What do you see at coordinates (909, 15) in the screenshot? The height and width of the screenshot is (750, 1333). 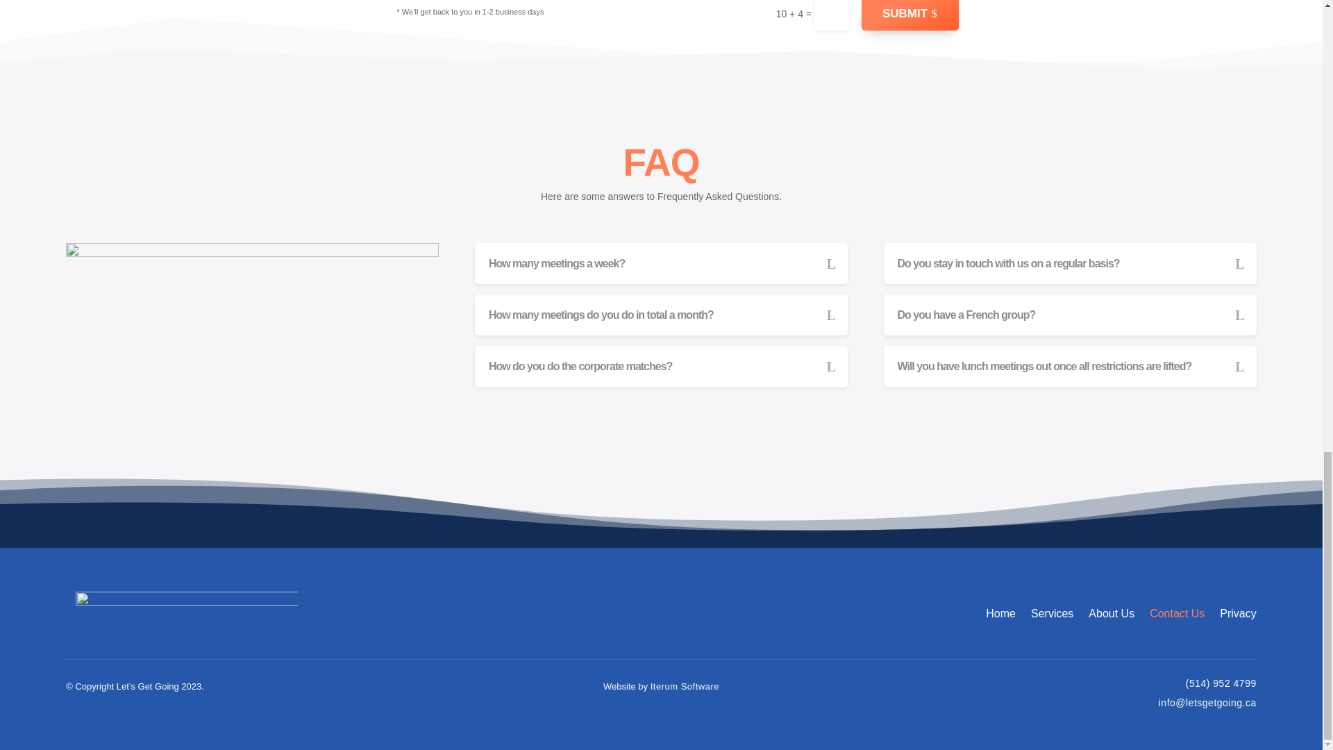 I see `SUBMIT` at bounding box center [909, 15].